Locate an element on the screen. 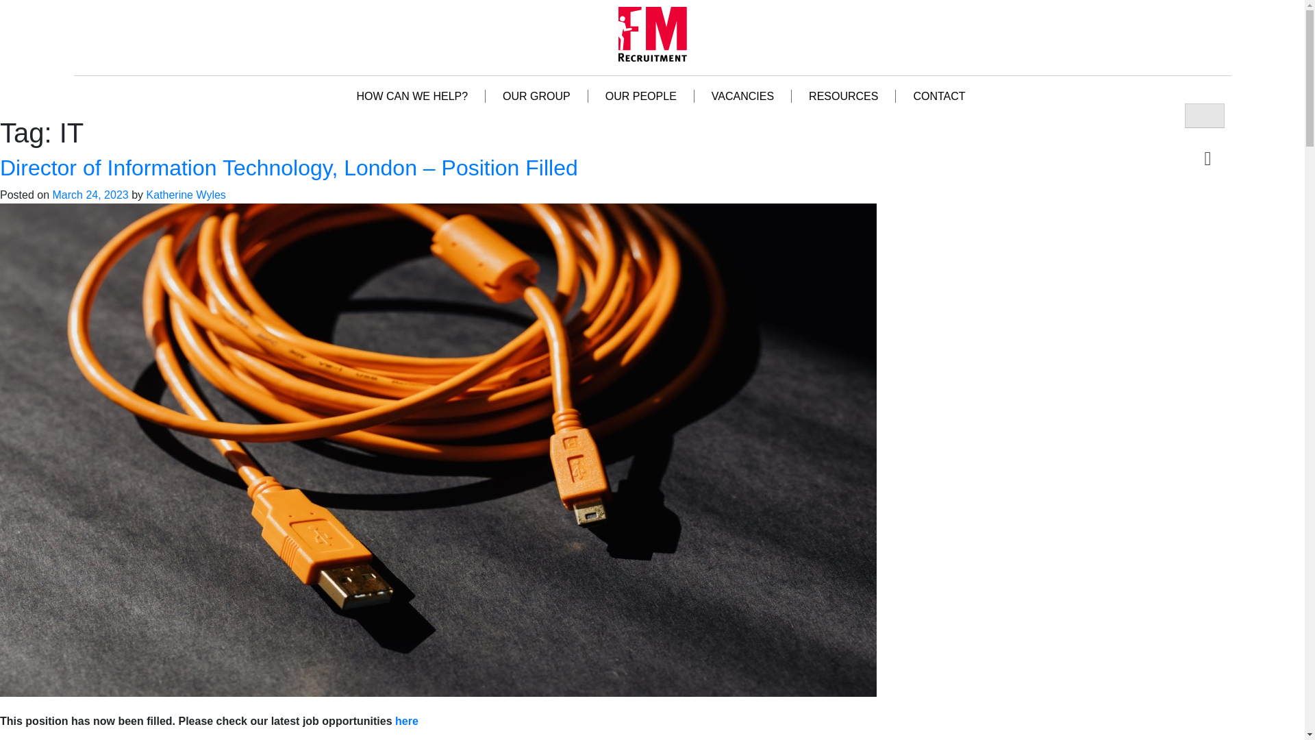 The width and height of the screenshot is (1315, 740). HOW CAN WE HELP? is located at coordinates (412, 96).